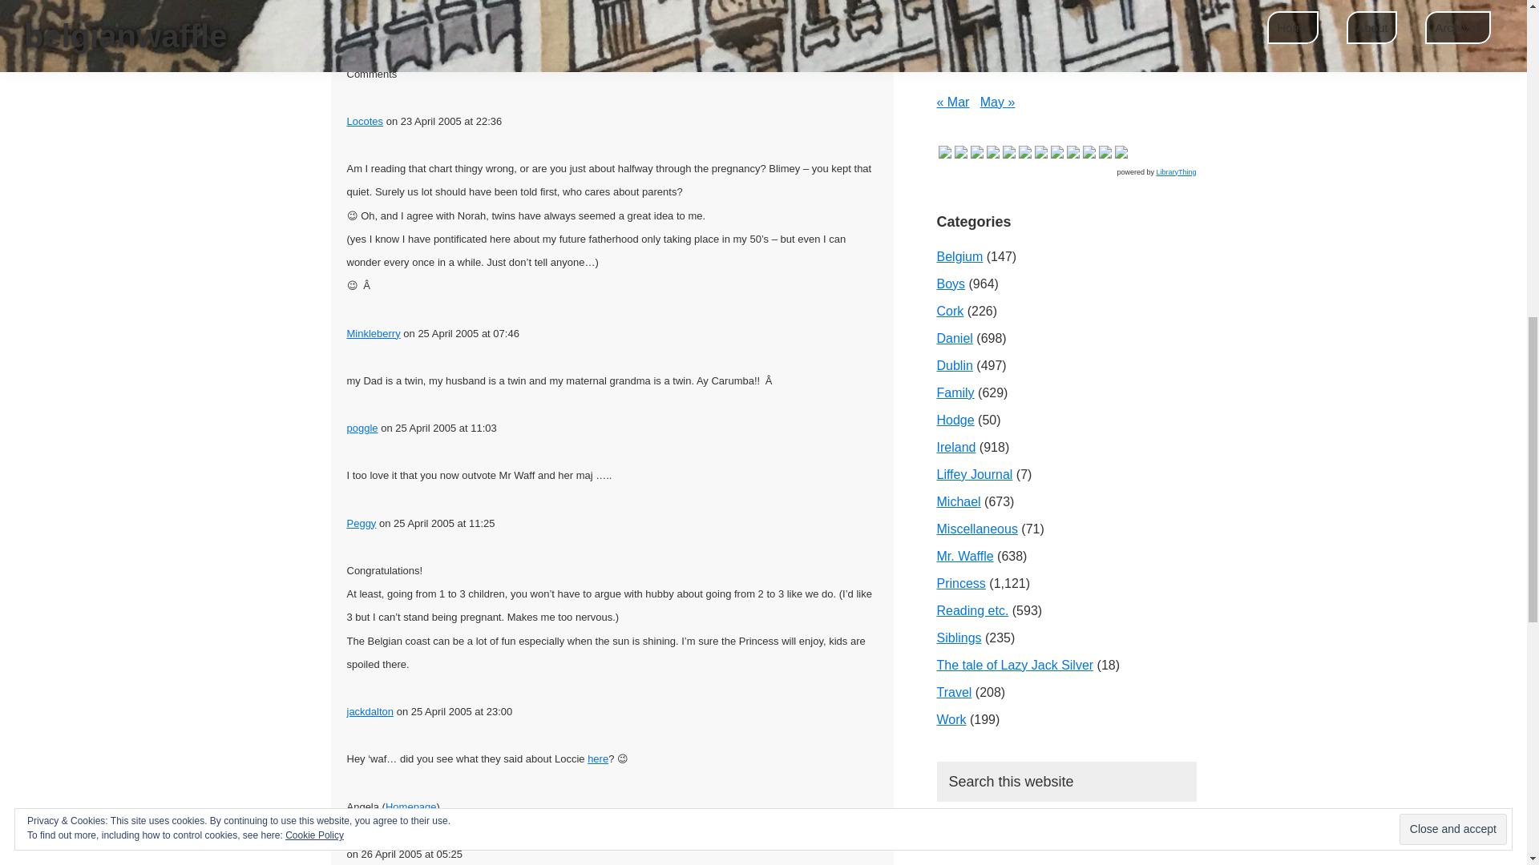 The height and width of the screenshot is (865, 1539). I want to click on Peggy, so click(361, 522).